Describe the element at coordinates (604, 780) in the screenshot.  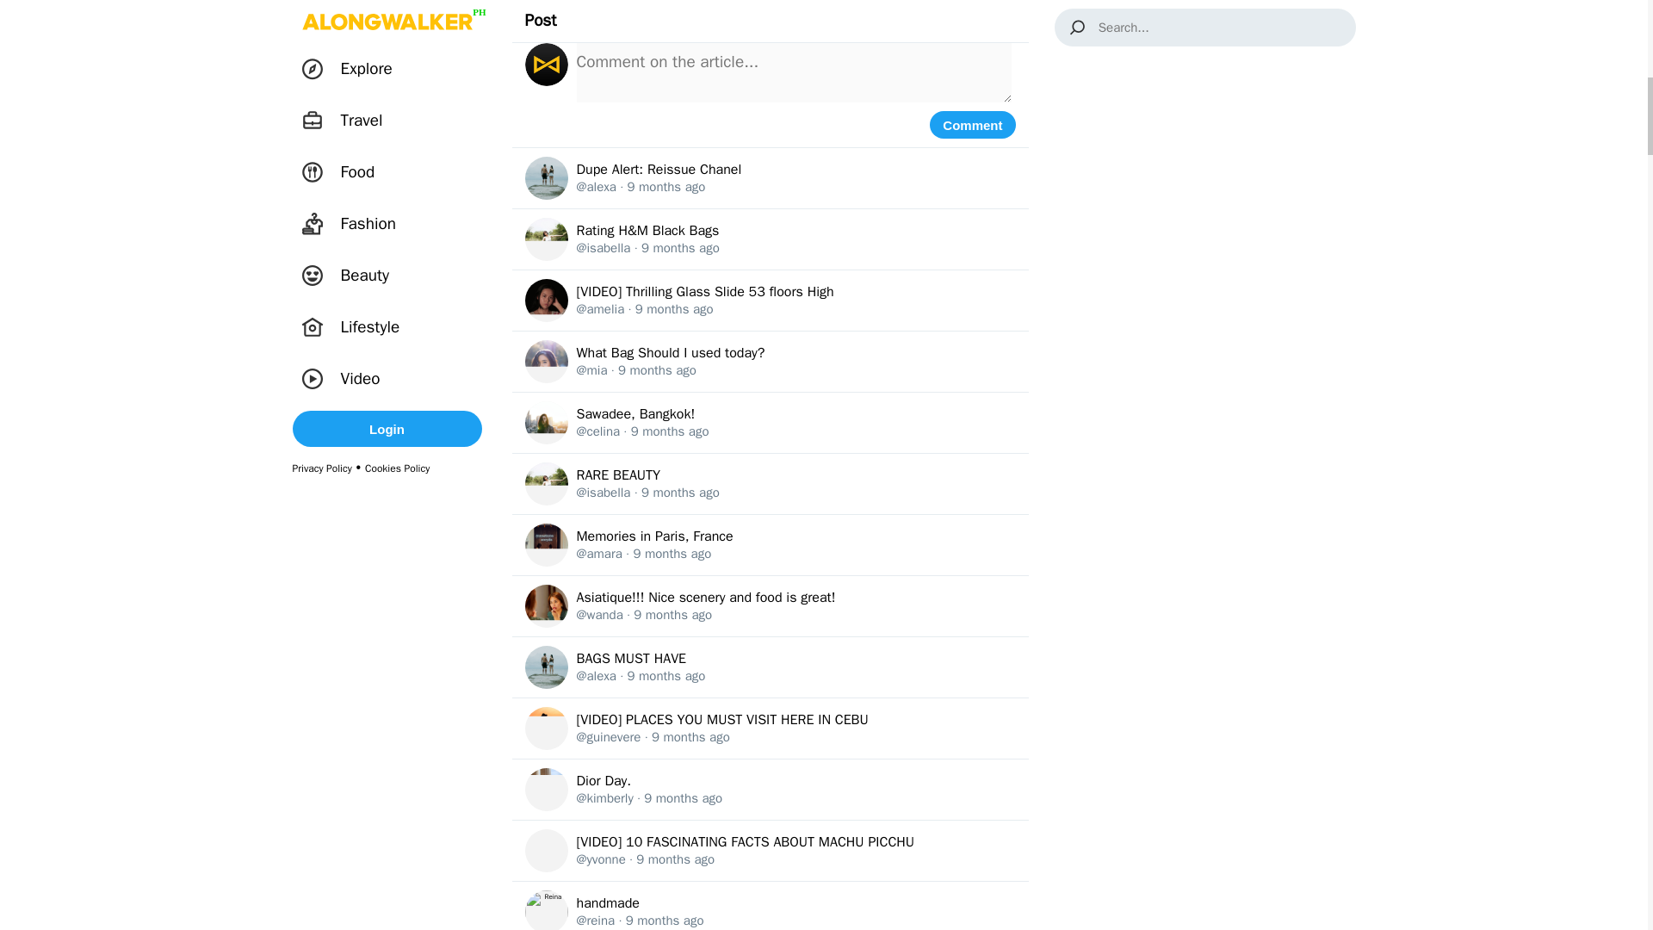
I see `Dior Day.` at that location.